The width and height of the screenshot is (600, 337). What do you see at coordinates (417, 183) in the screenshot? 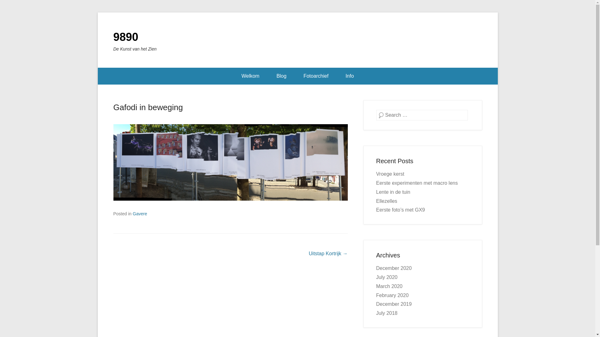
I see `Eerste experimenten met macro lens` at bounding box center [417, 183].